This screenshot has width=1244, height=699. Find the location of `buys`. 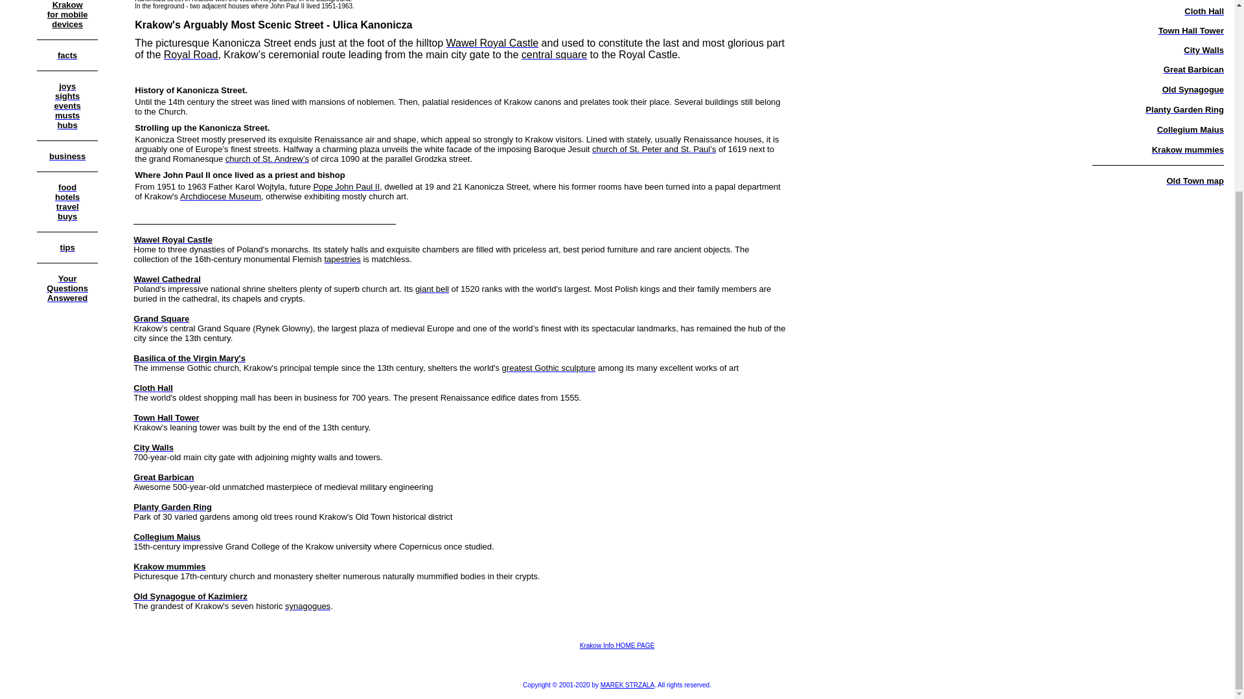

buys is located at coordinates (67, 216).